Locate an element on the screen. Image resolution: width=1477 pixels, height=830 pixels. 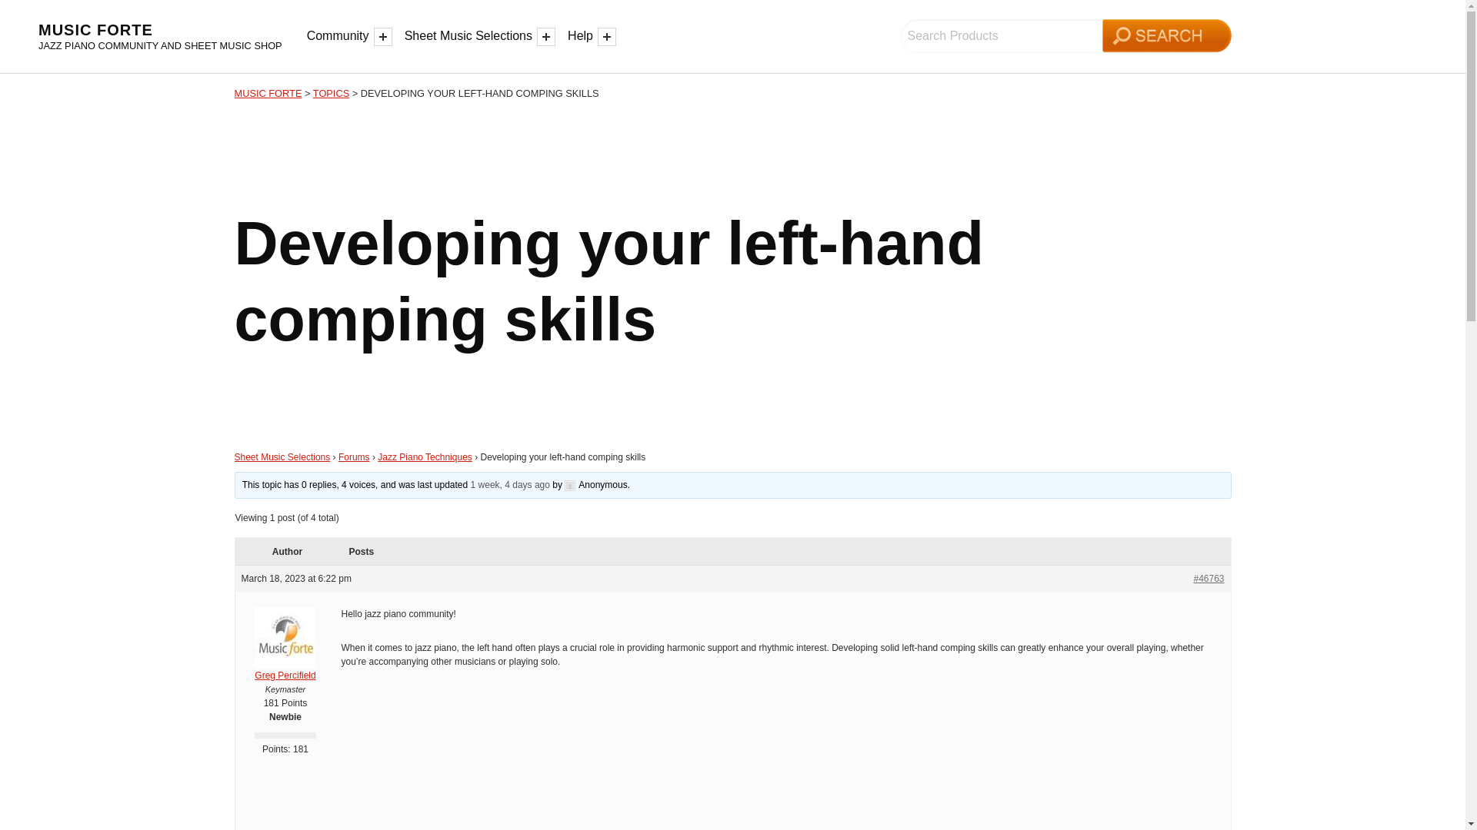
TOPICS is located at coordinates (331, 93).